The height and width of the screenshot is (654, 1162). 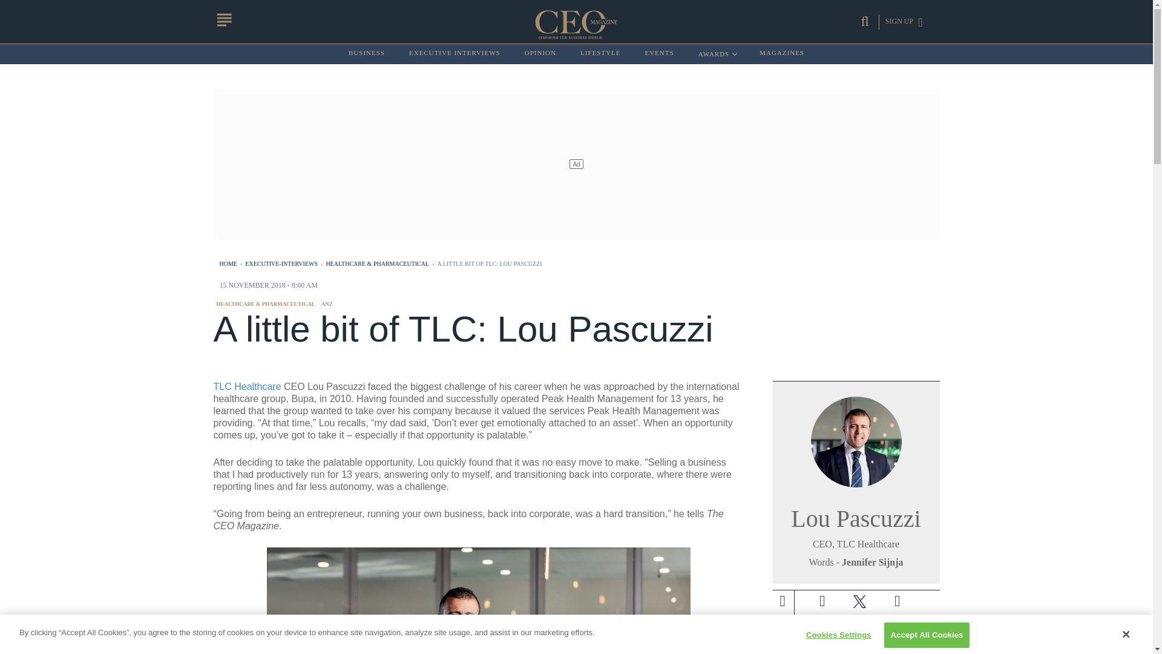 I want to click on Share to Linkedin, so click(x=600, y=53).